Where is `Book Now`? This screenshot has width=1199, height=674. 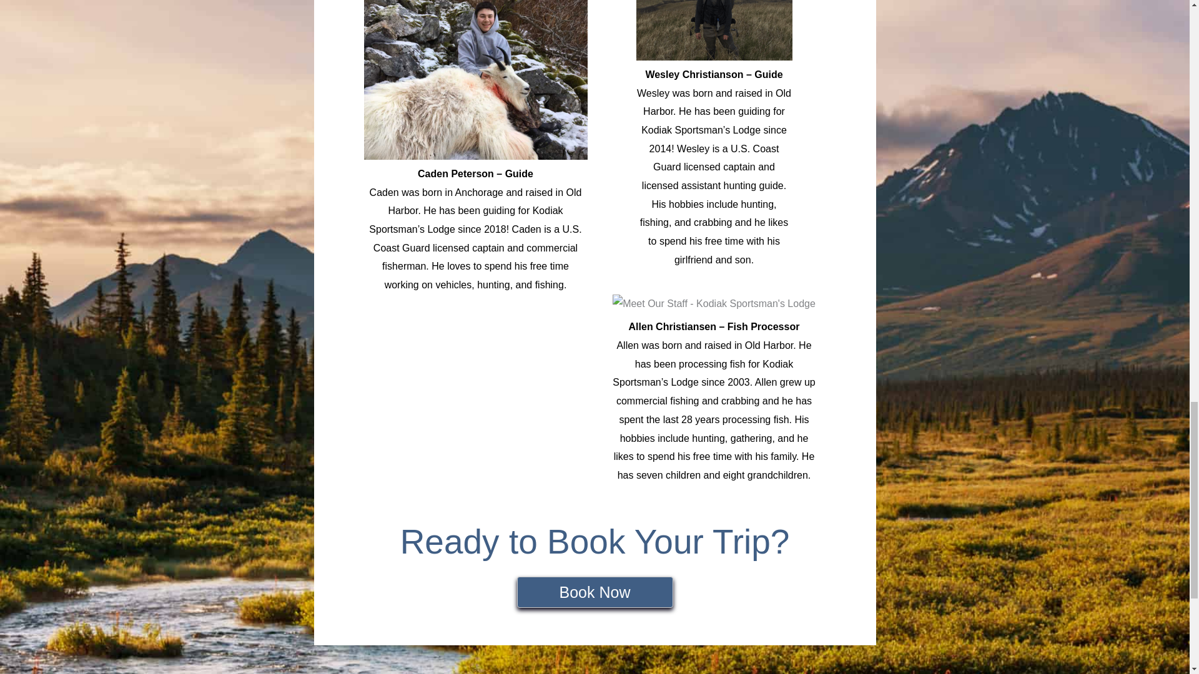 Book Now is located at coordinates (595, 592).